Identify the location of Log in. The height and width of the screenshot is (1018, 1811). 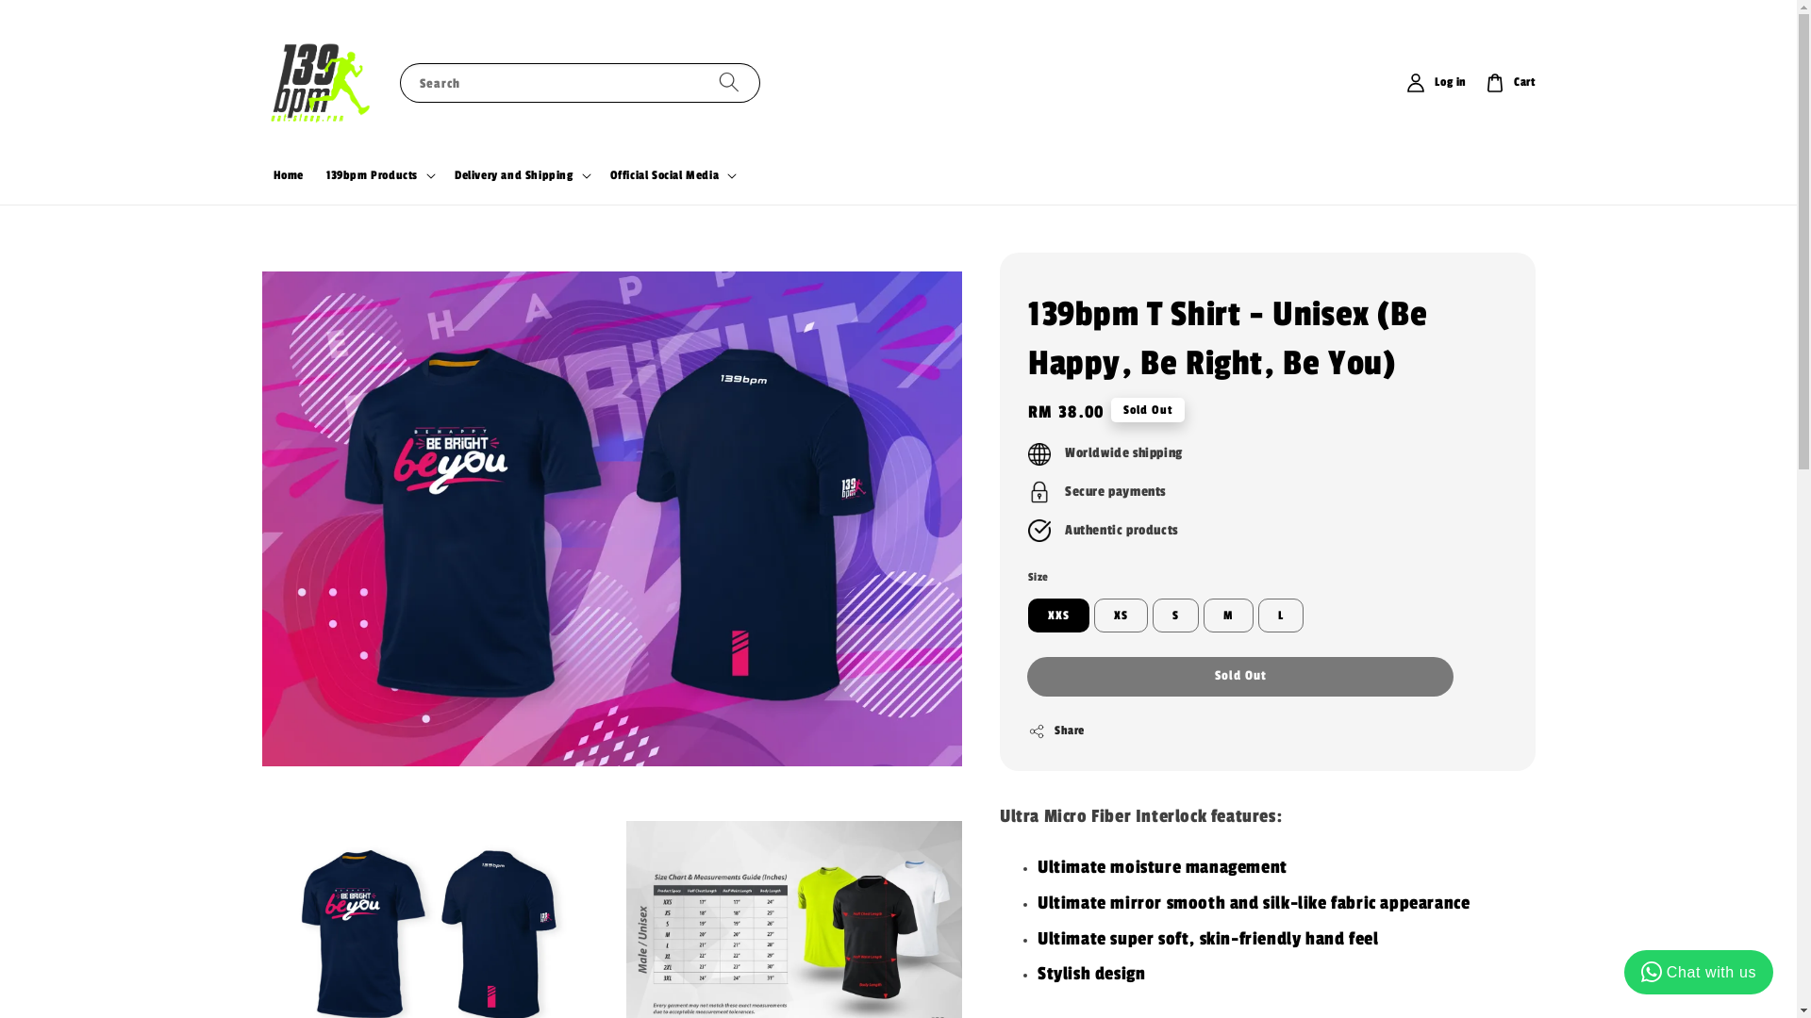
(1437, 83).